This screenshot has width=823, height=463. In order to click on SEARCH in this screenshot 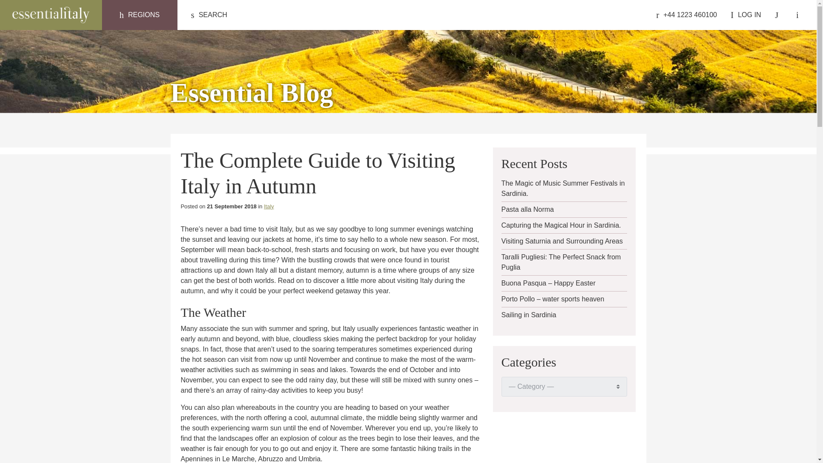, I will do `click(209, 15)`.